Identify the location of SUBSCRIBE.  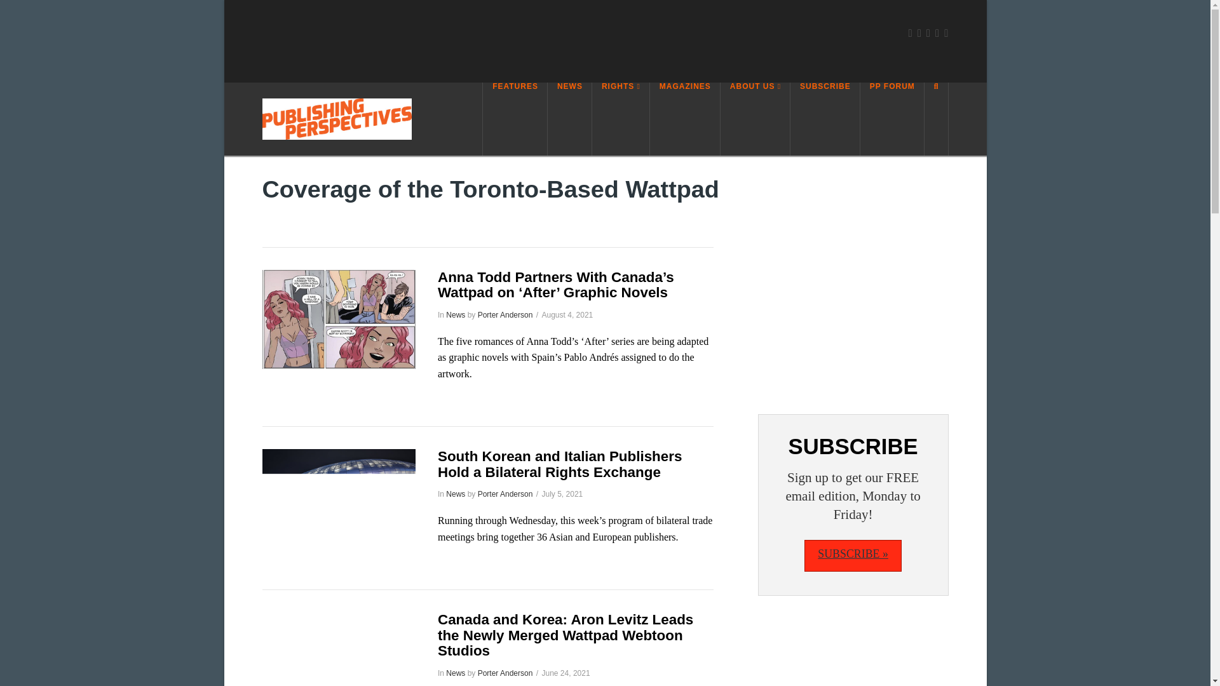
(825, 119).